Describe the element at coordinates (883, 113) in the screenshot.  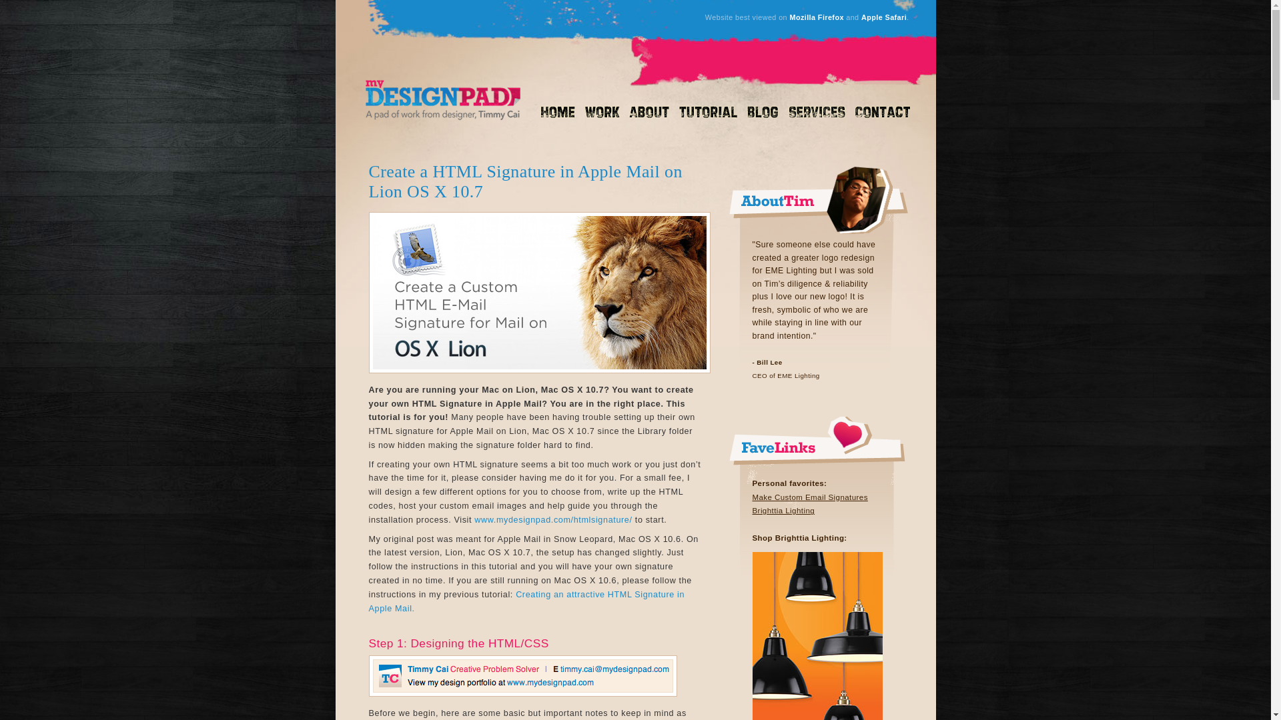
I see `Contact` at that location.